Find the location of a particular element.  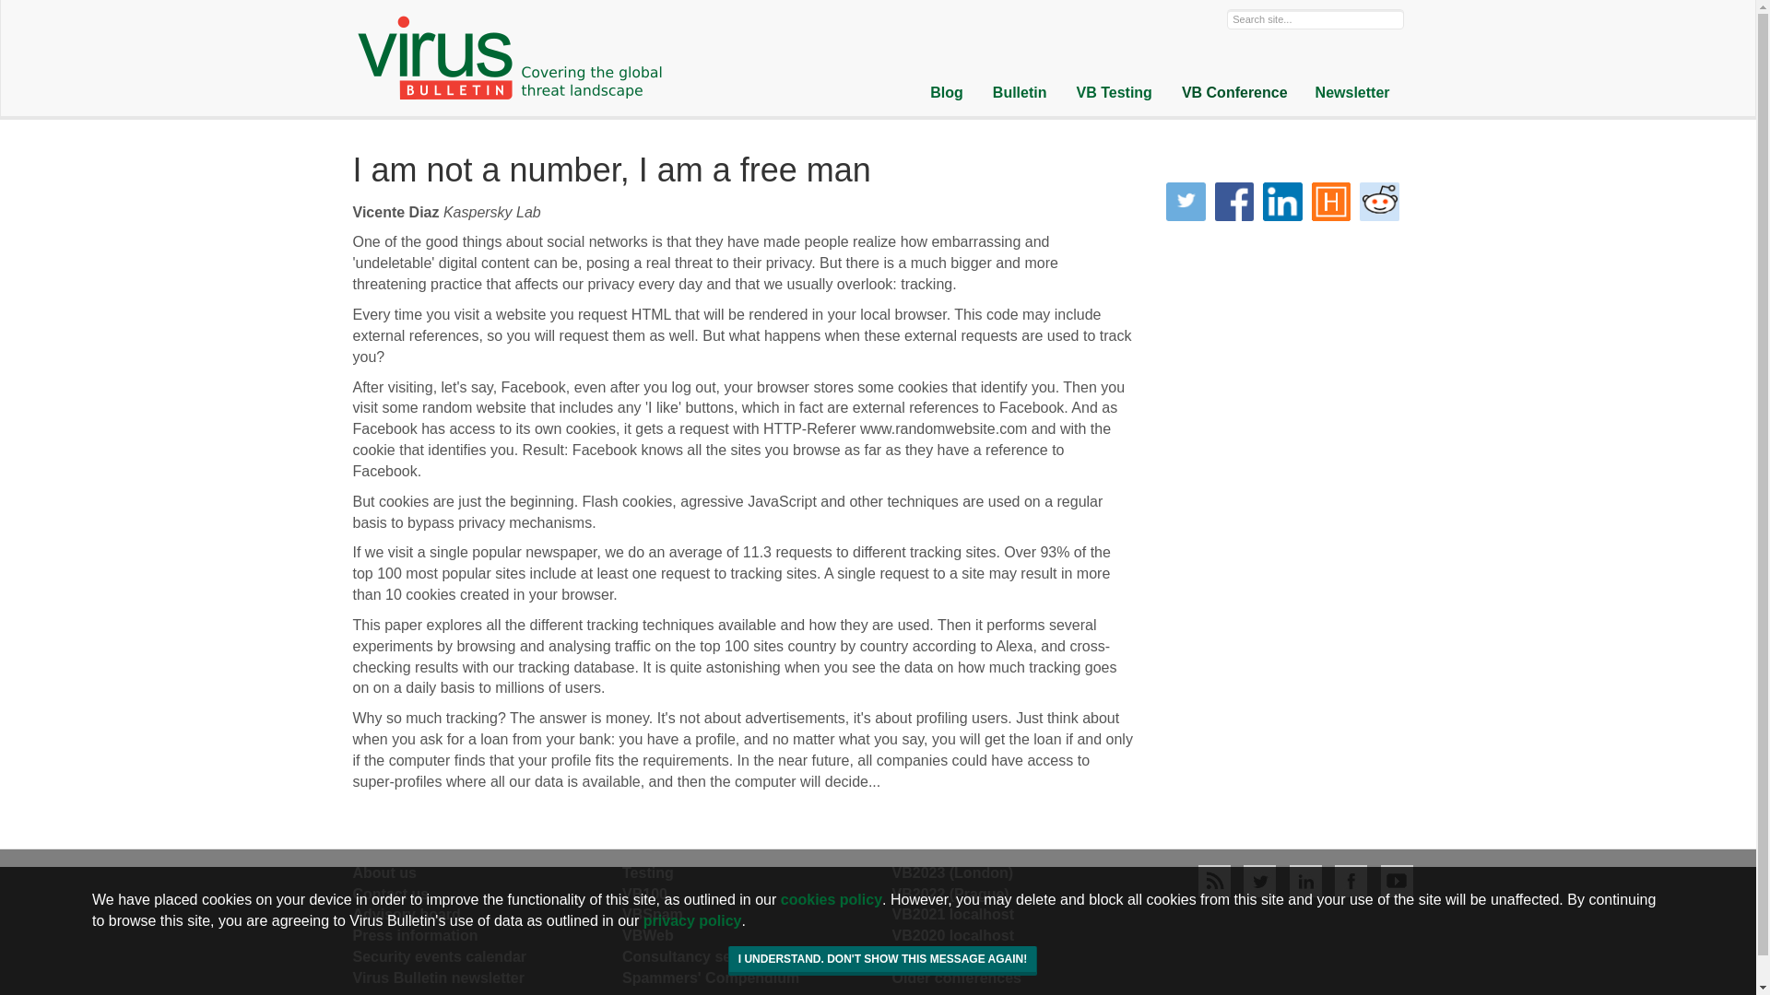

Bulletin is located at coordinates (1020, 93).